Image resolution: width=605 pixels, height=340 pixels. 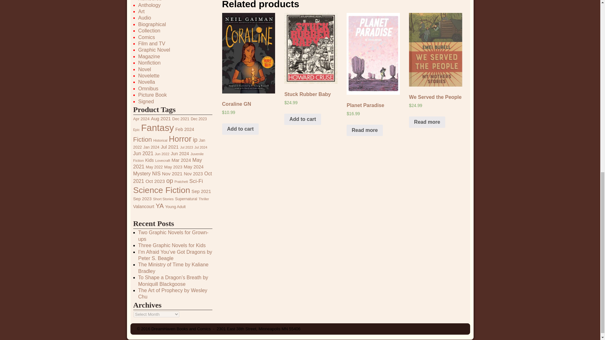 I want to click on Read more, so click(x=365, y=130).